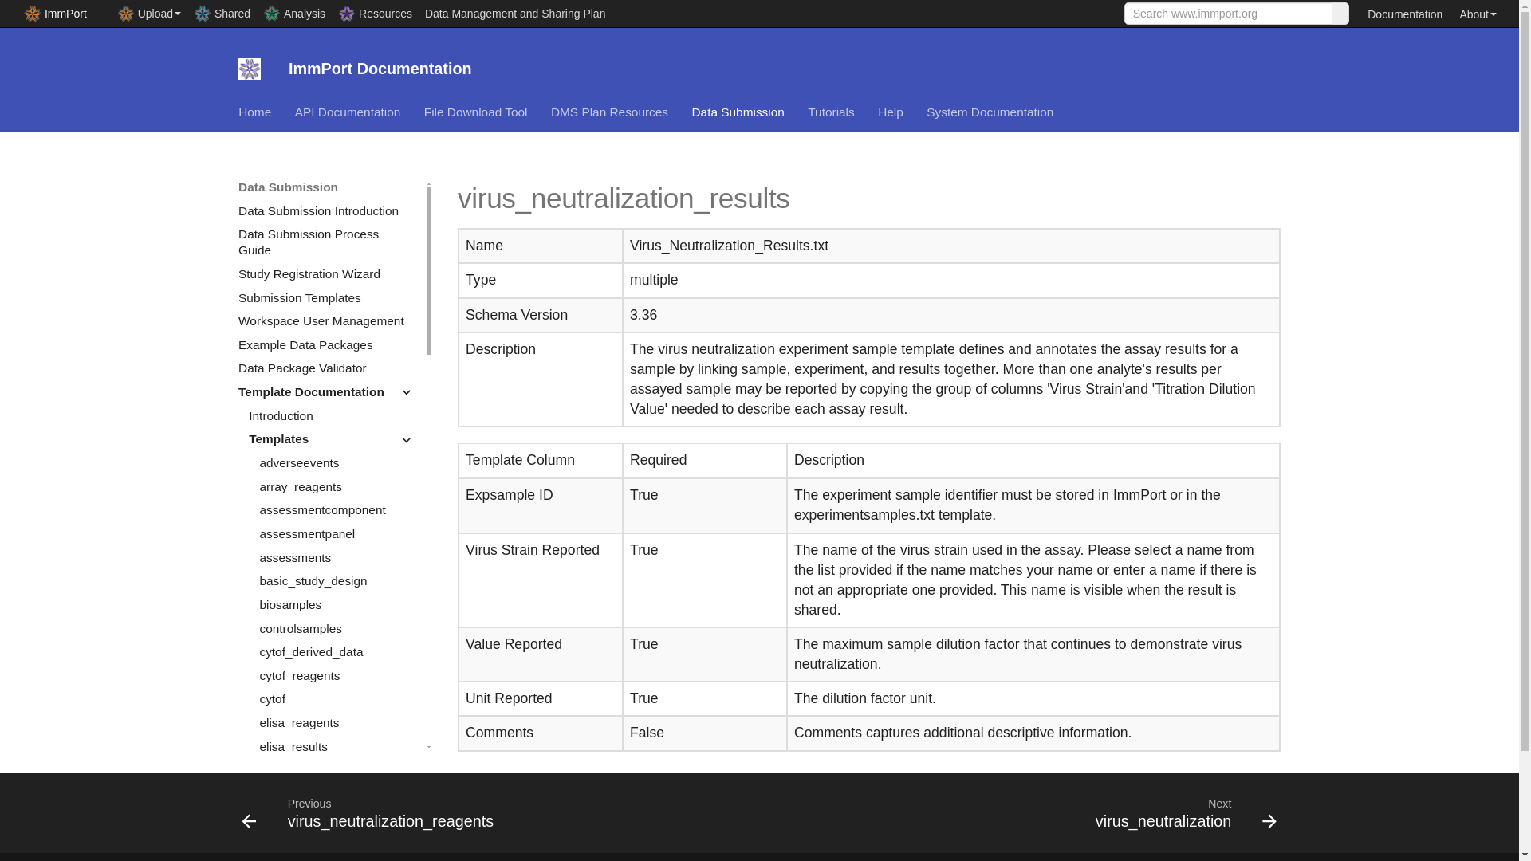 The height and width of the screenshot is (861, 1531). I want to click on Help, so click(890, 112).